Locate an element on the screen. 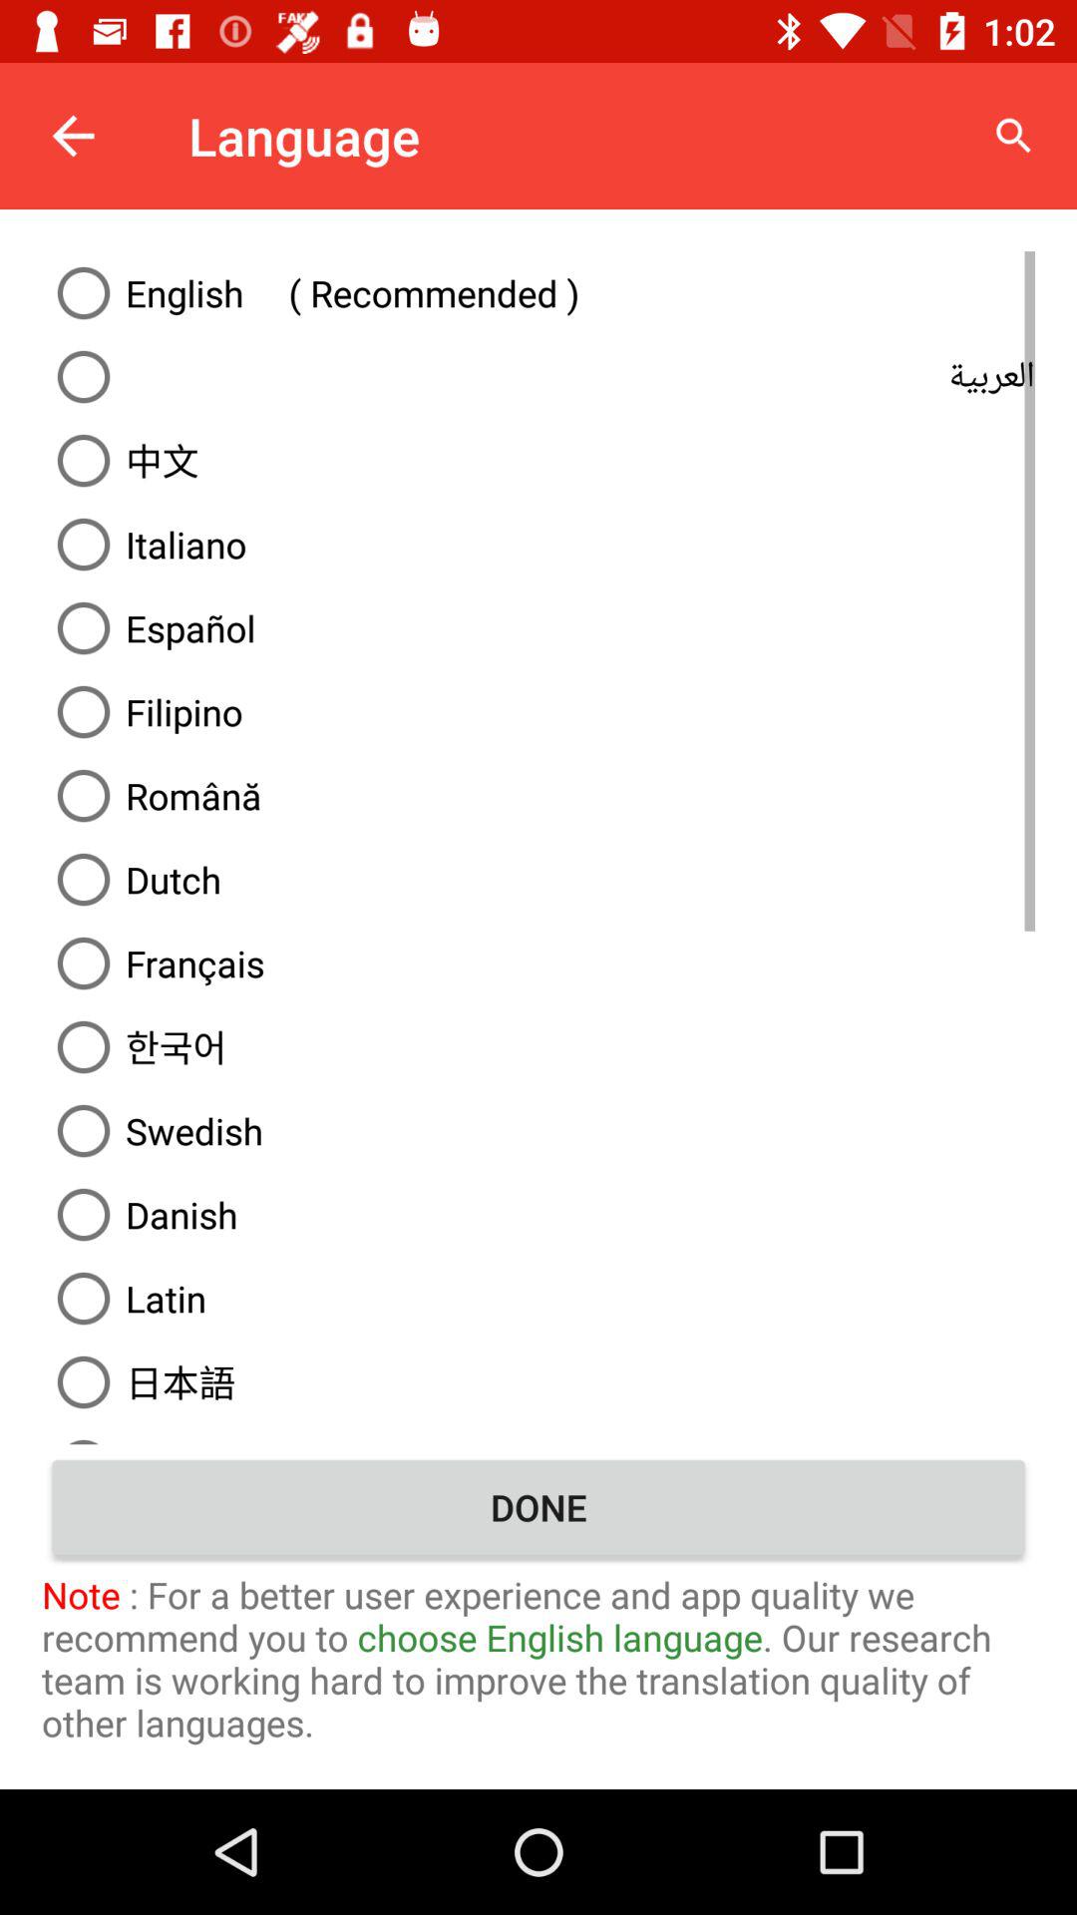 The height and width of the screenshot is (1915, 1077). select filipino on the page is located at coordinates (538, 712).